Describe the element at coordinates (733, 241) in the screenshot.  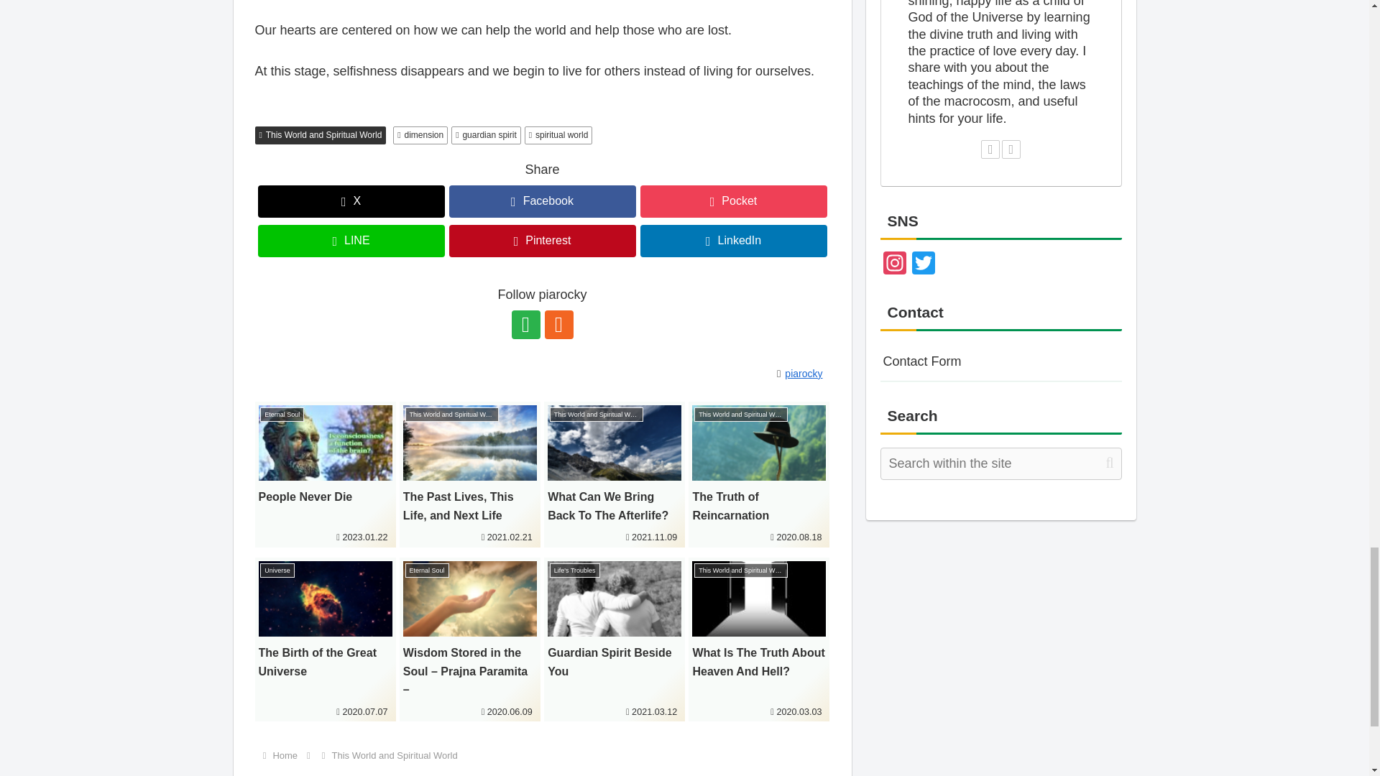
I see `Share on LinkedIn` at that location.